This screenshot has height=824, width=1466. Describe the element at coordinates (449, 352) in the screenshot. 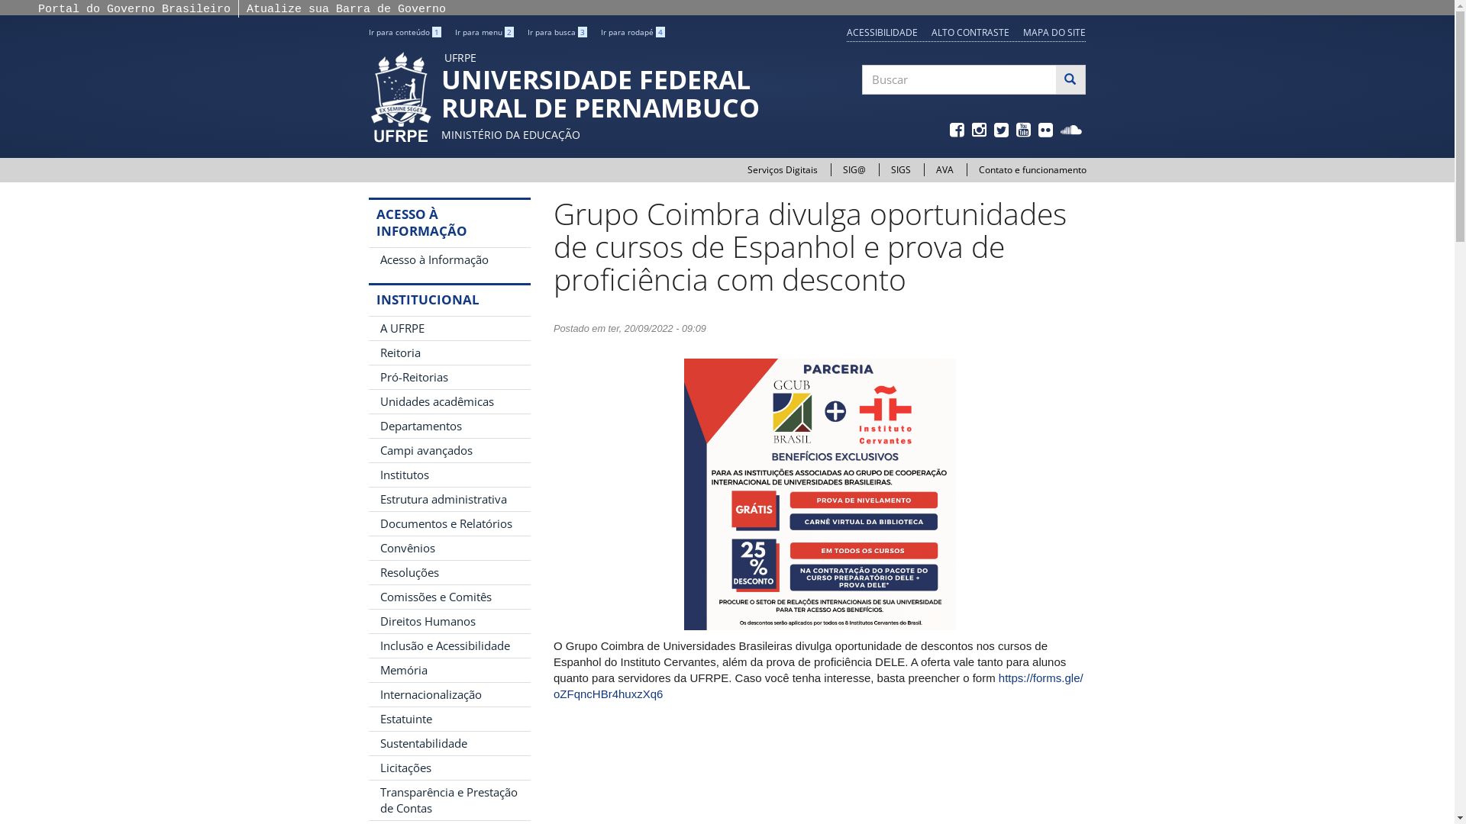

I see `Reitoria` at that location.